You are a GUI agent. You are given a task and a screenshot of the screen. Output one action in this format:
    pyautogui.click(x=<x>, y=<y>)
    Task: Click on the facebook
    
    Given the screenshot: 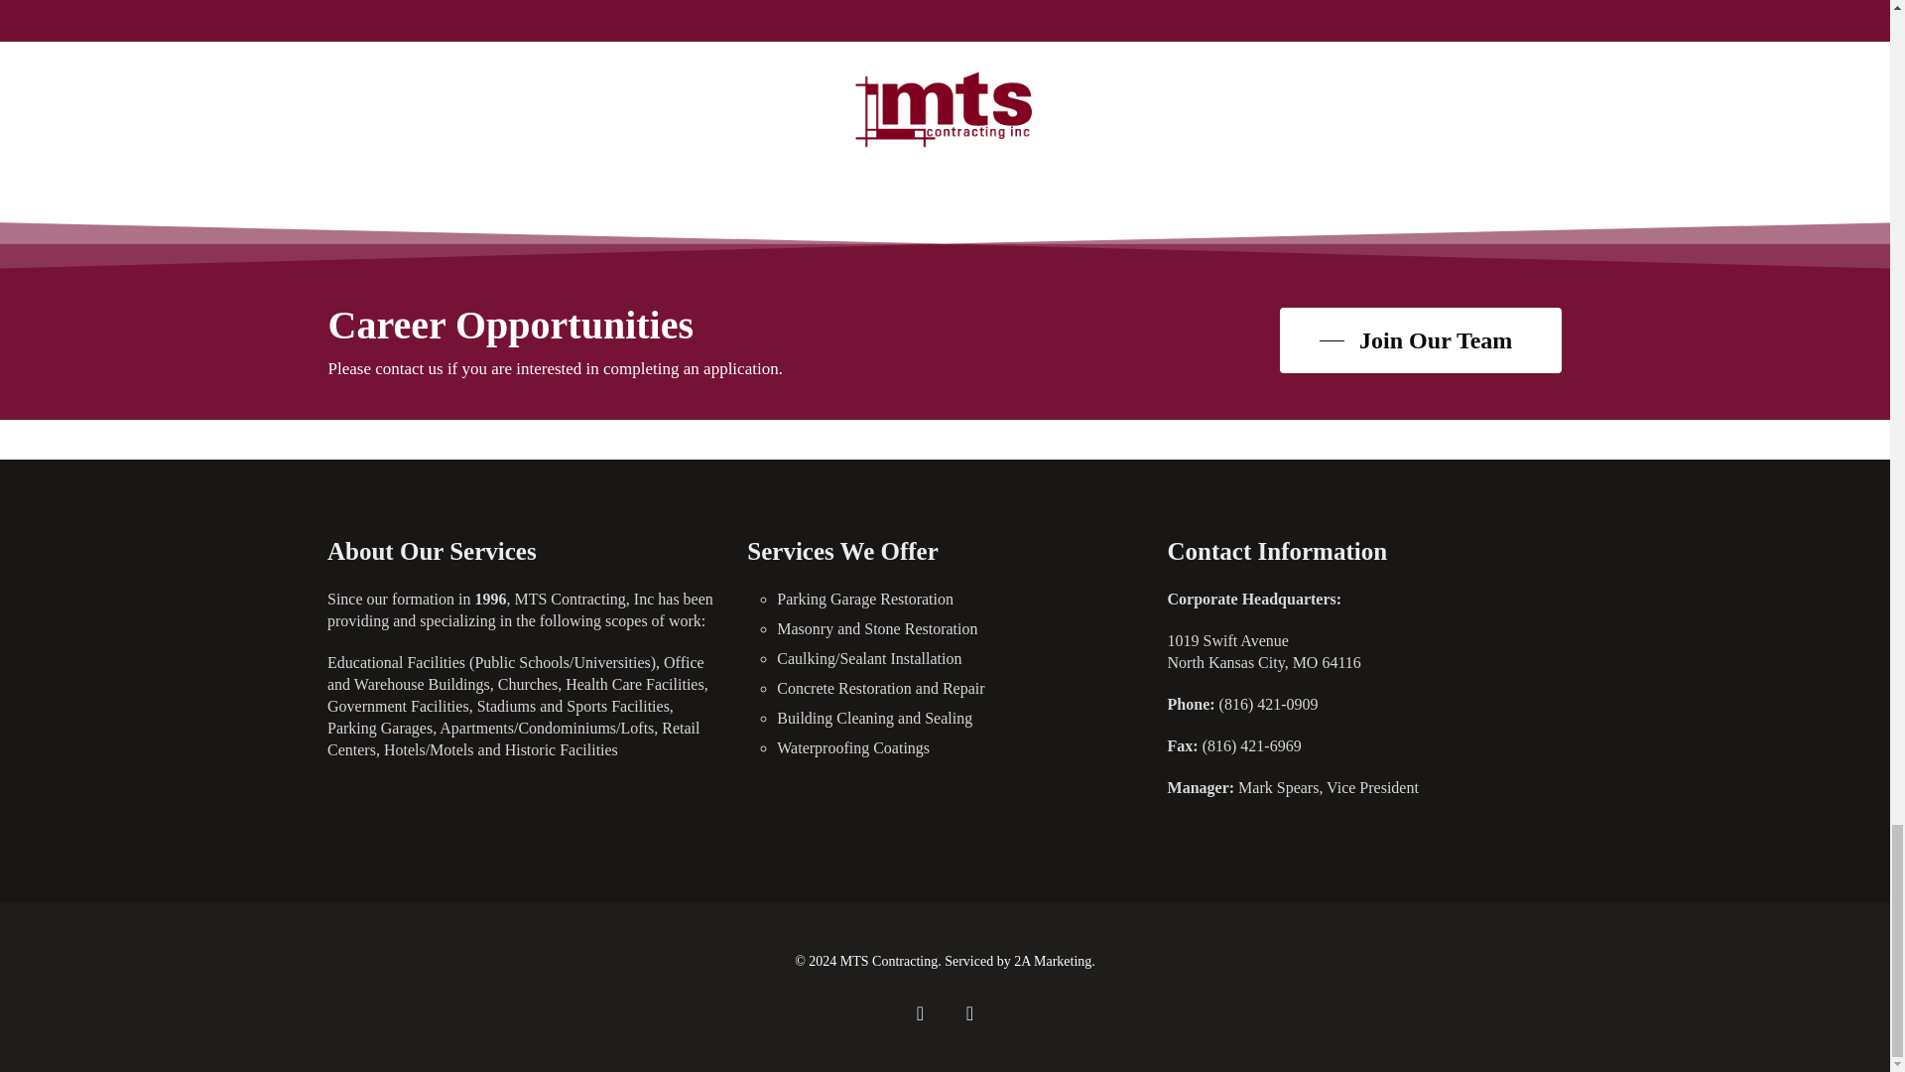 What is the action you would take?
    pyautogui.click(x=920, y=1012)
    